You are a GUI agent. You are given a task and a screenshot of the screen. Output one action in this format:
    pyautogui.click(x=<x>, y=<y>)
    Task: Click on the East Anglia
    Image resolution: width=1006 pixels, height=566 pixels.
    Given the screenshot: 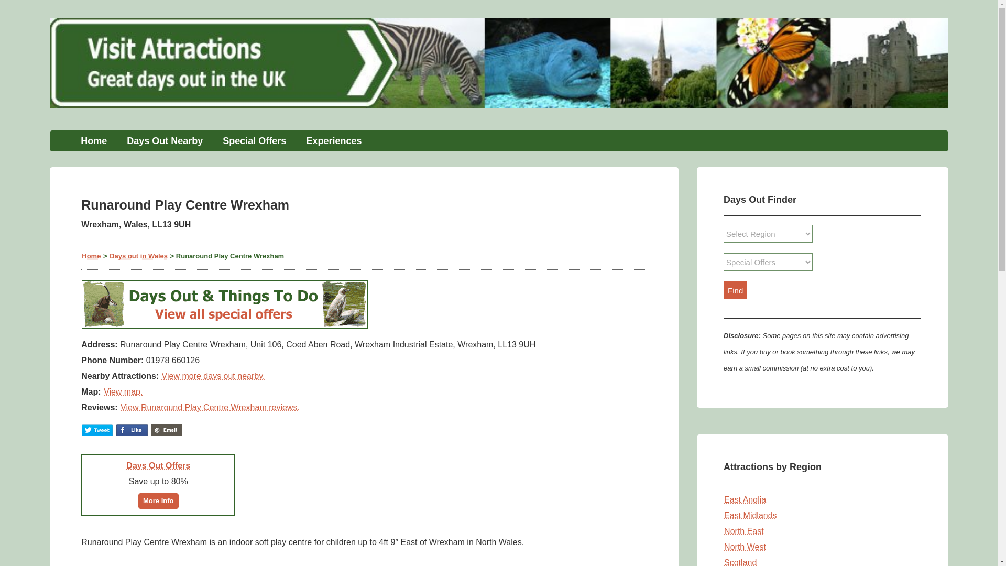 What is the action you would take?
    pyautogui.click(x=745, y=500)
    